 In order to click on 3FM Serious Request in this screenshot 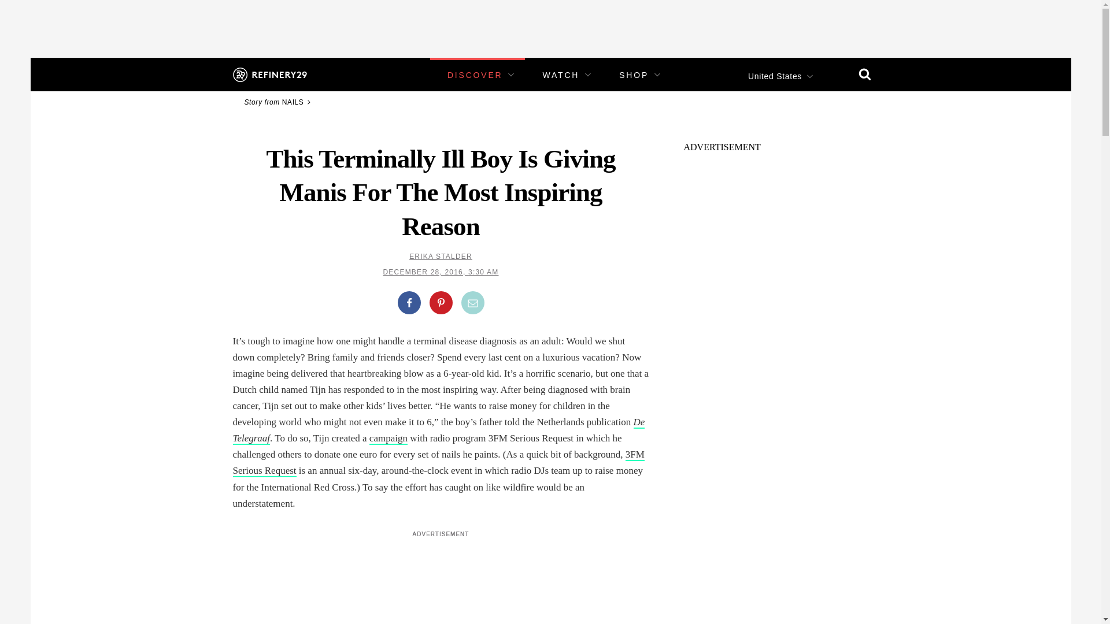, I will do `click(438, 463)`.